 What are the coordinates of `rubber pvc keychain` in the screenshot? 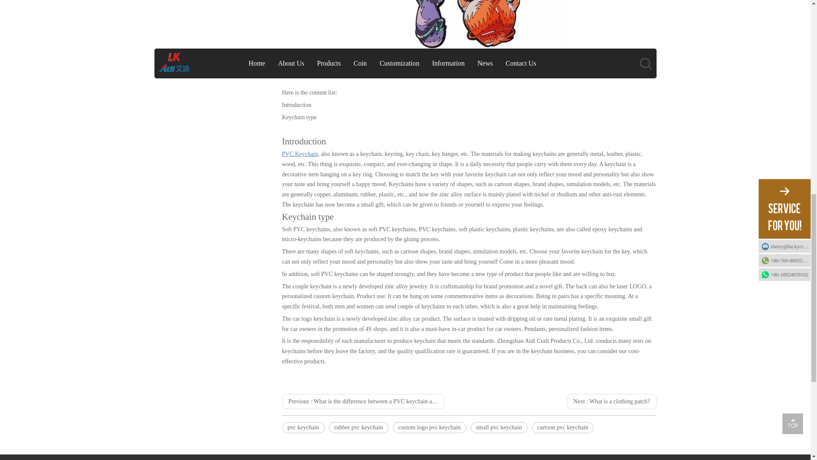 It's located at (359, 428).